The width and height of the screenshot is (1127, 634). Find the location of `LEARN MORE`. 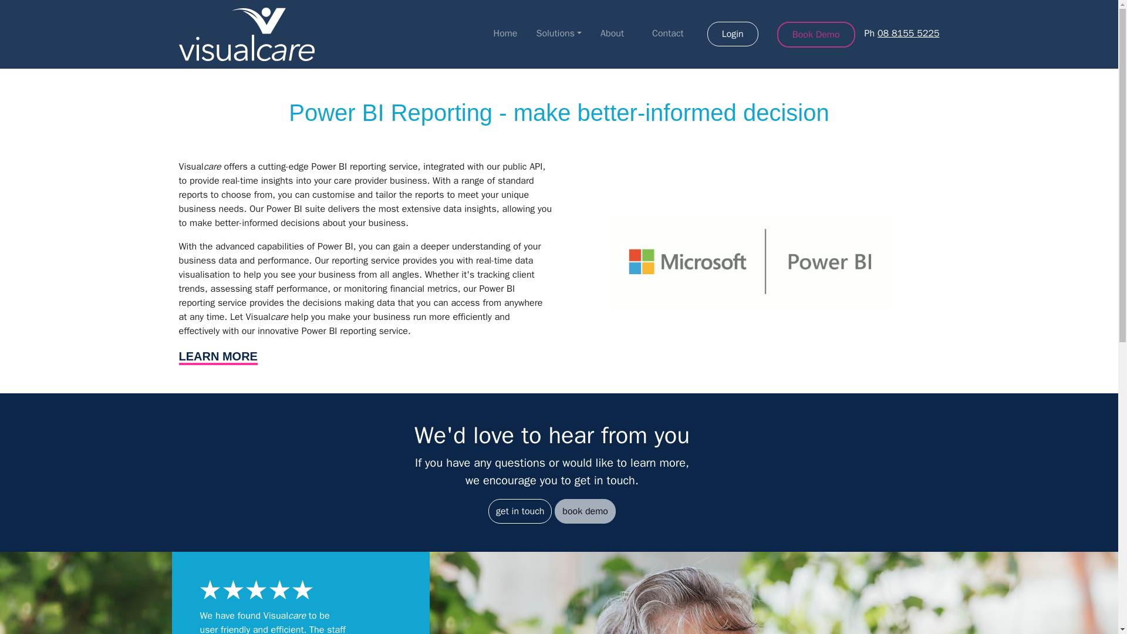

LEARN MORE is located at coordinates (217, 358).